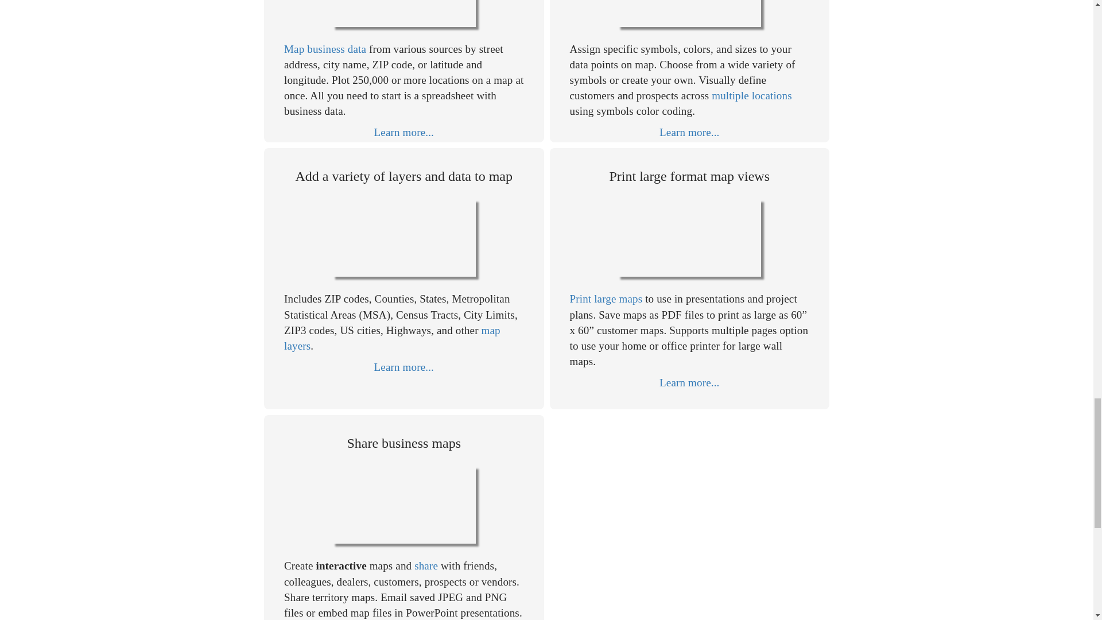  I want to click on Learn more..., so click(689, 132).